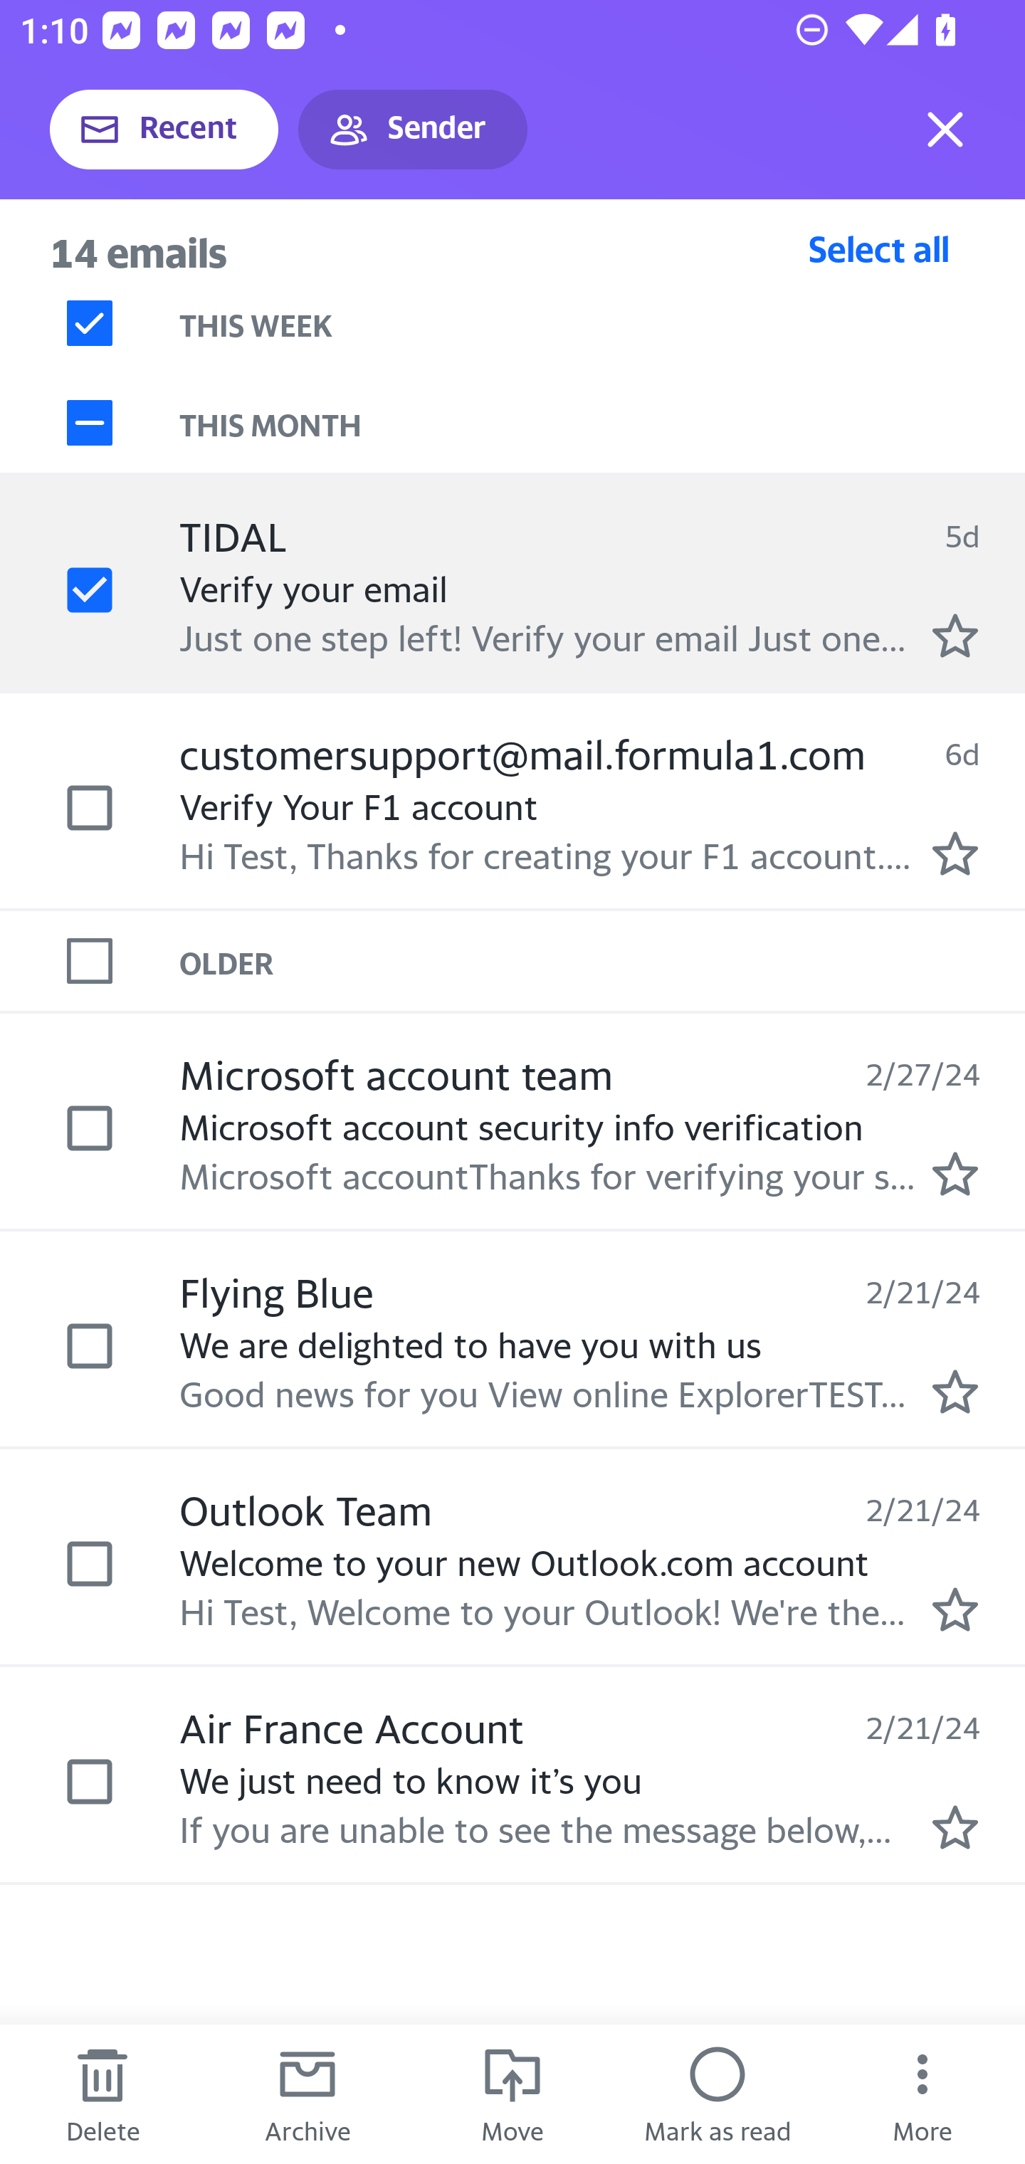  Describe the element at coordinates (955, 635) in the screenshot. I see `Mark as starred.` at that location.